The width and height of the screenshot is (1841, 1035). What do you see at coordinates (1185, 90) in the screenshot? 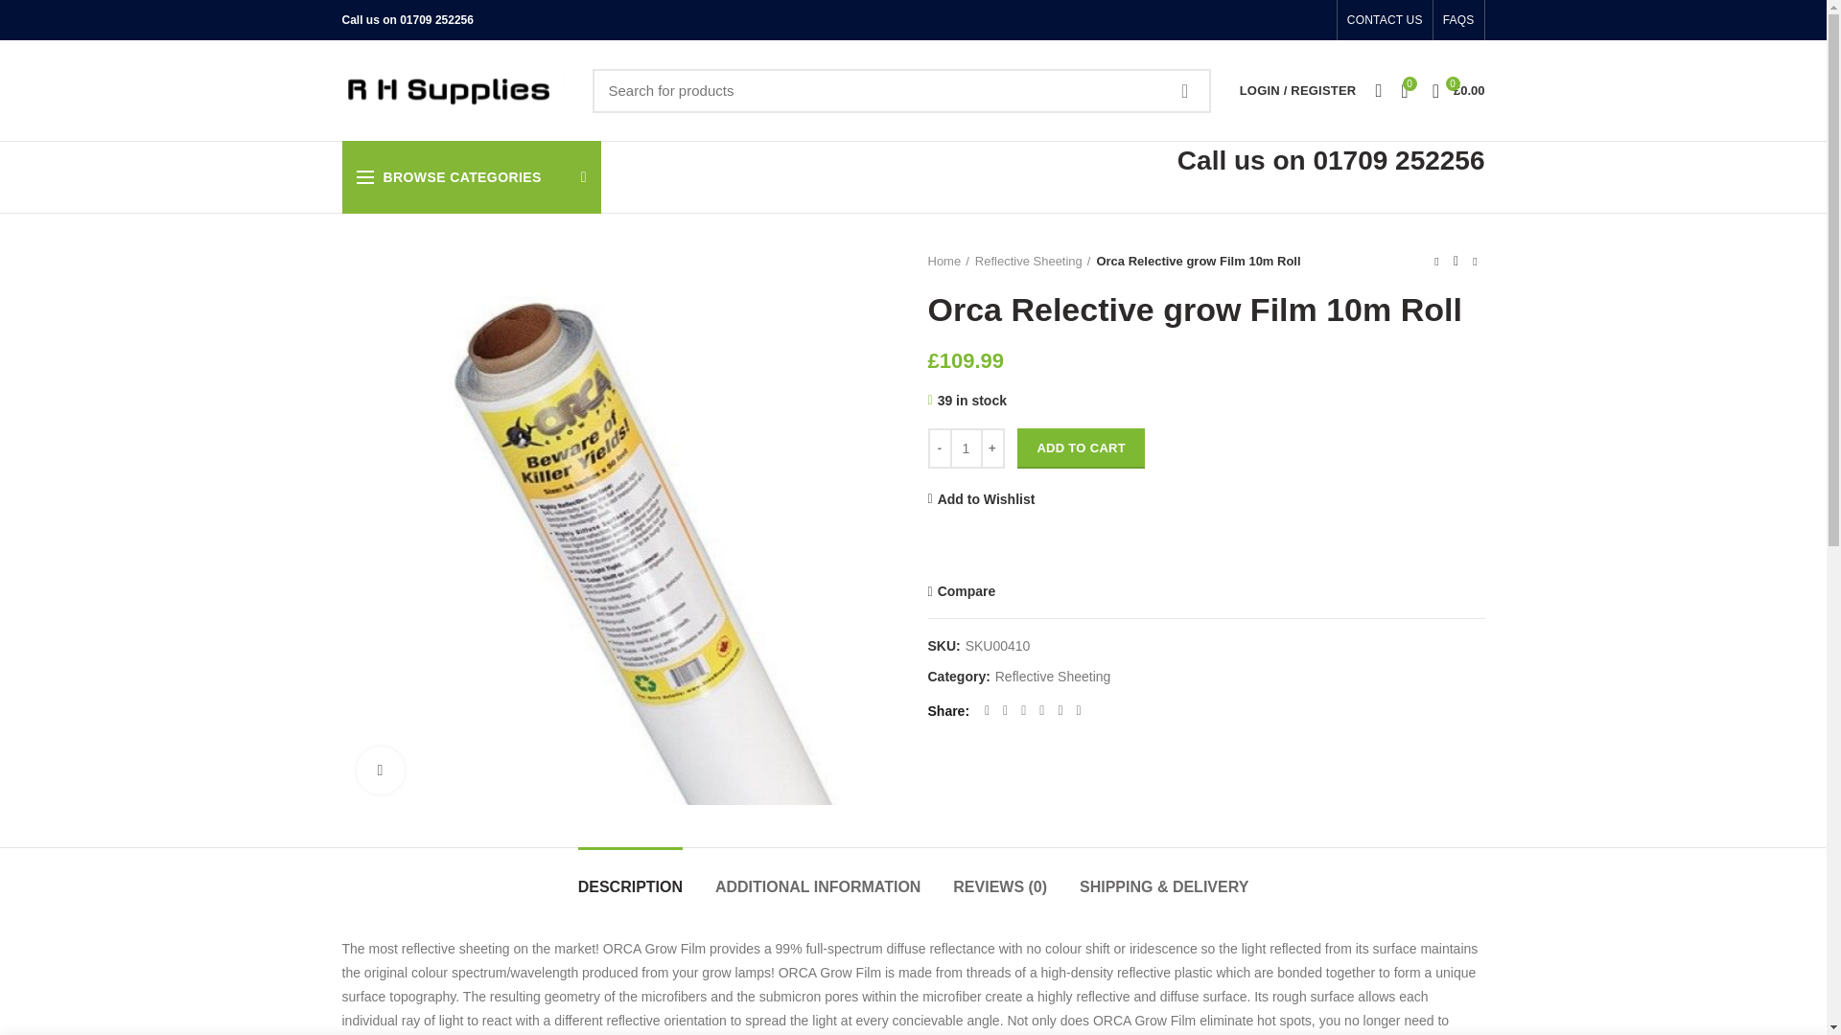
I see `SEARCH` at bounding box center [1185, 90].